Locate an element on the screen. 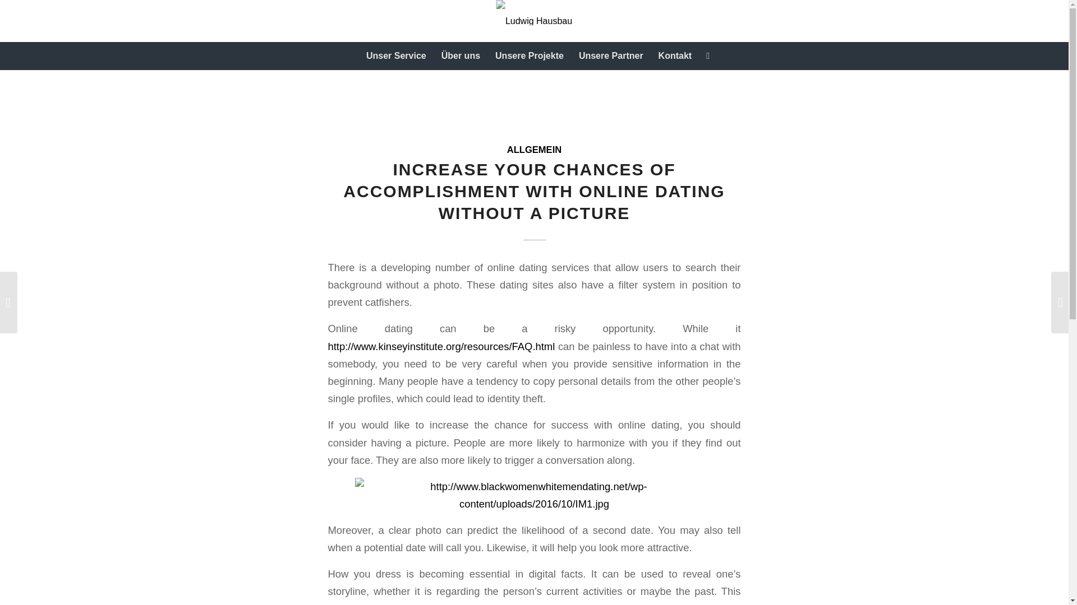  Unsere Partner is located at coordinates (610, 56).